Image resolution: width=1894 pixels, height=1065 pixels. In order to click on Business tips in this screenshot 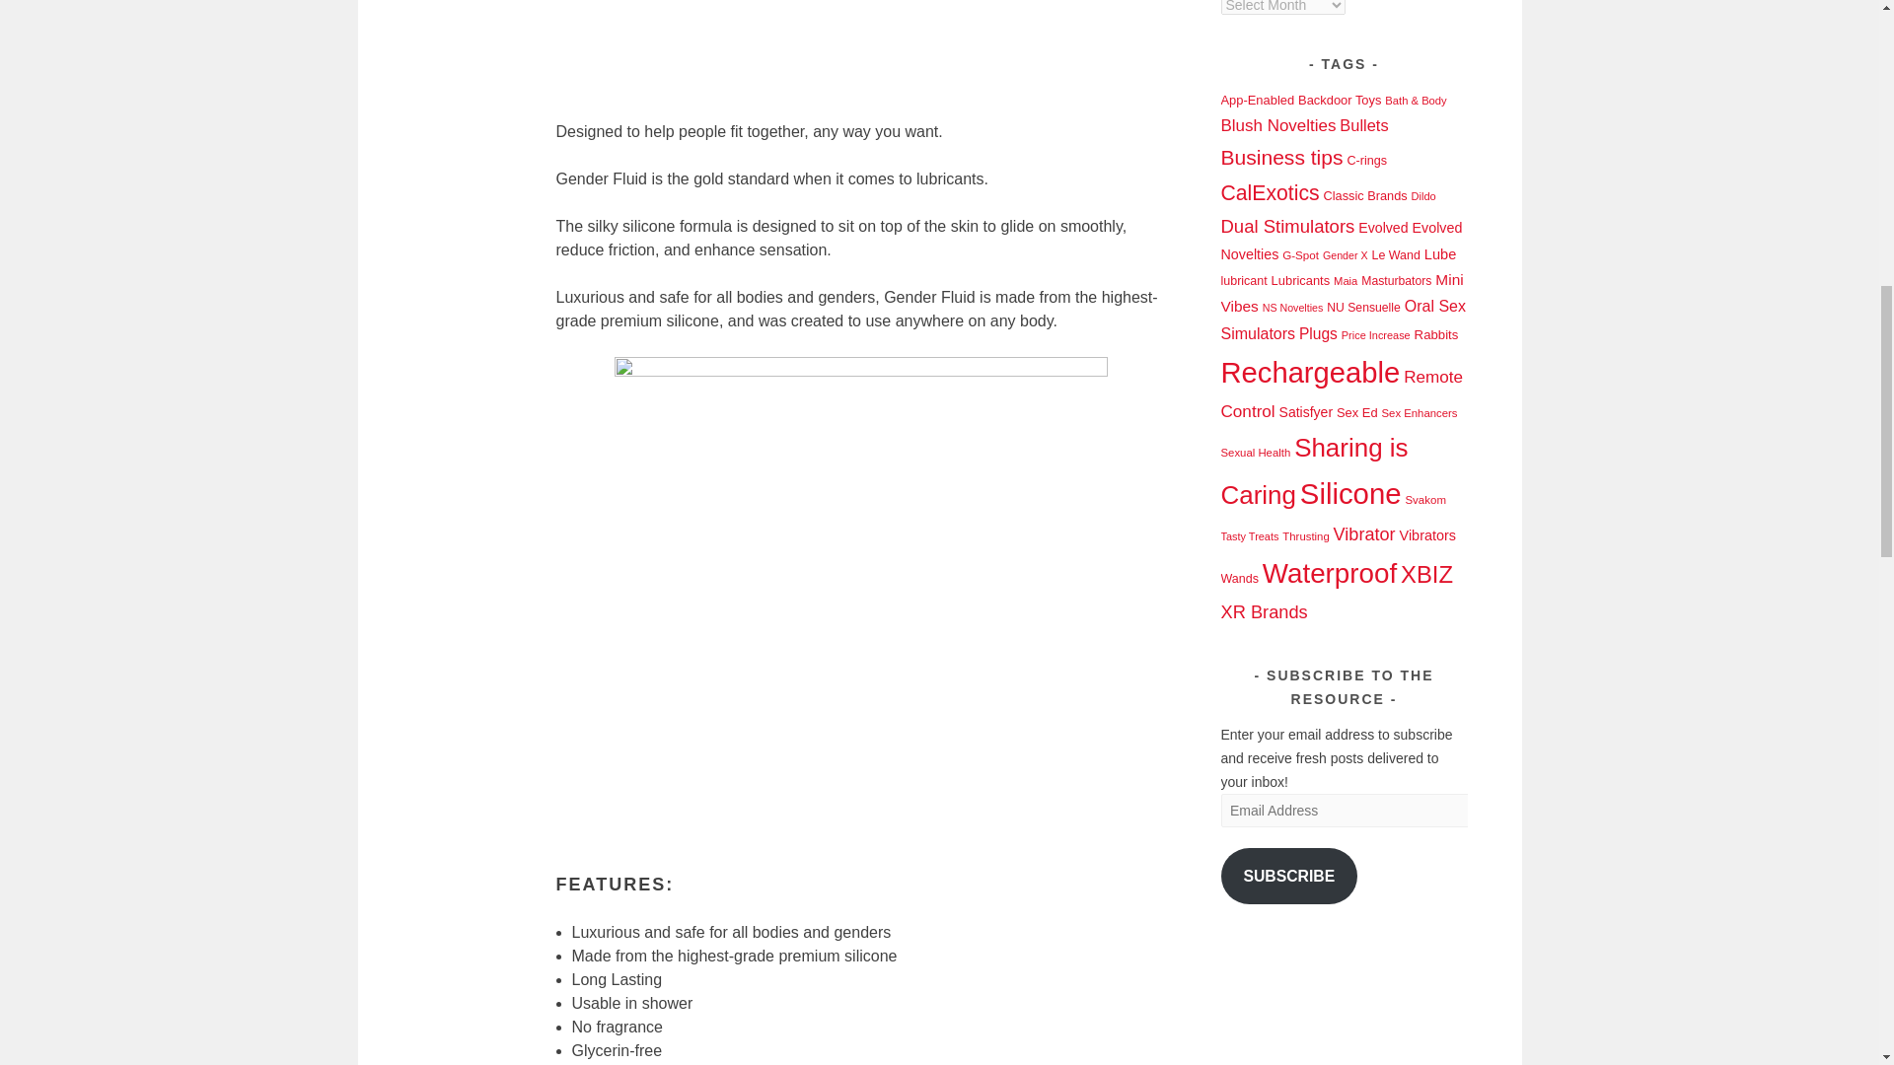, I will do `click(1282, 156)`.